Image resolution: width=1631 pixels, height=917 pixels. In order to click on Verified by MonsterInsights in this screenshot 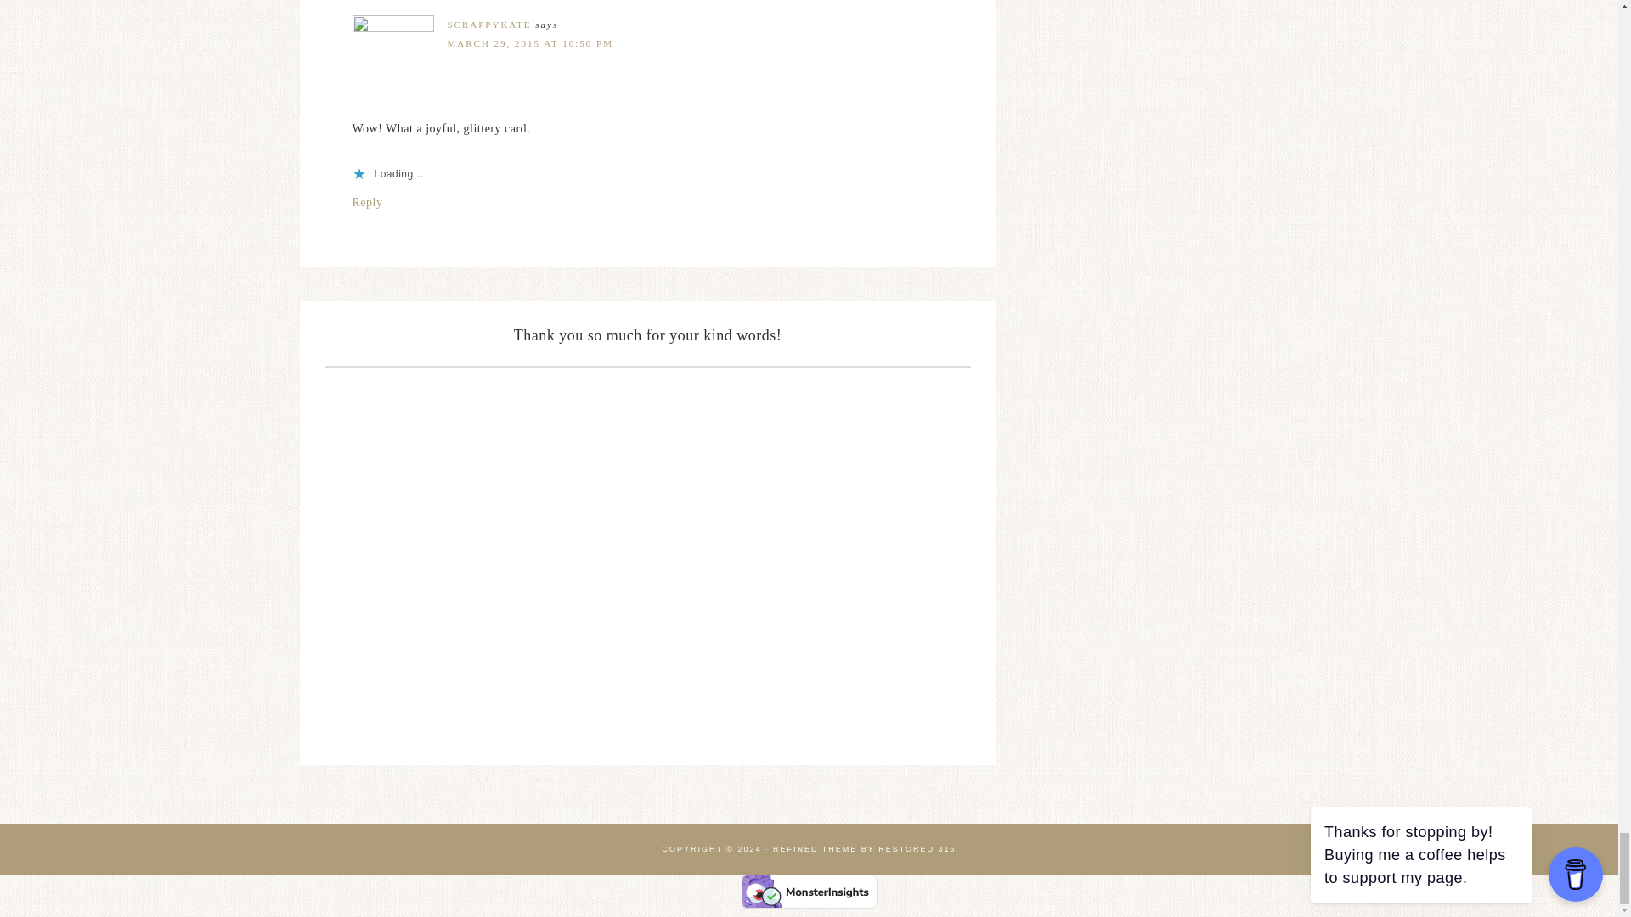, I will do `click(809, 892)`.